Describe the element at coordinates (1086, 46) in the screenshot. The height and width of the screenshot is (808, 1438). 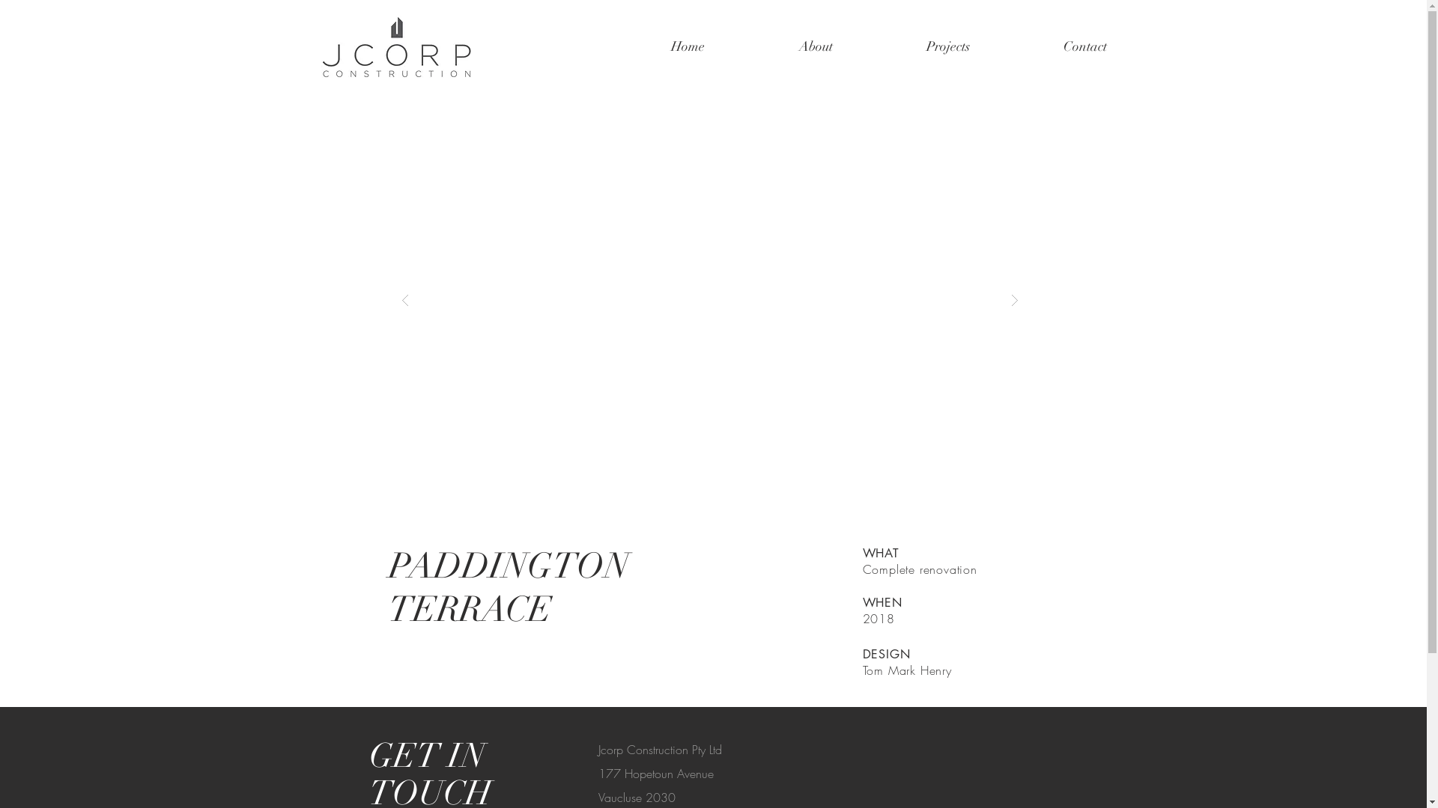
I see `Contact` at that location.